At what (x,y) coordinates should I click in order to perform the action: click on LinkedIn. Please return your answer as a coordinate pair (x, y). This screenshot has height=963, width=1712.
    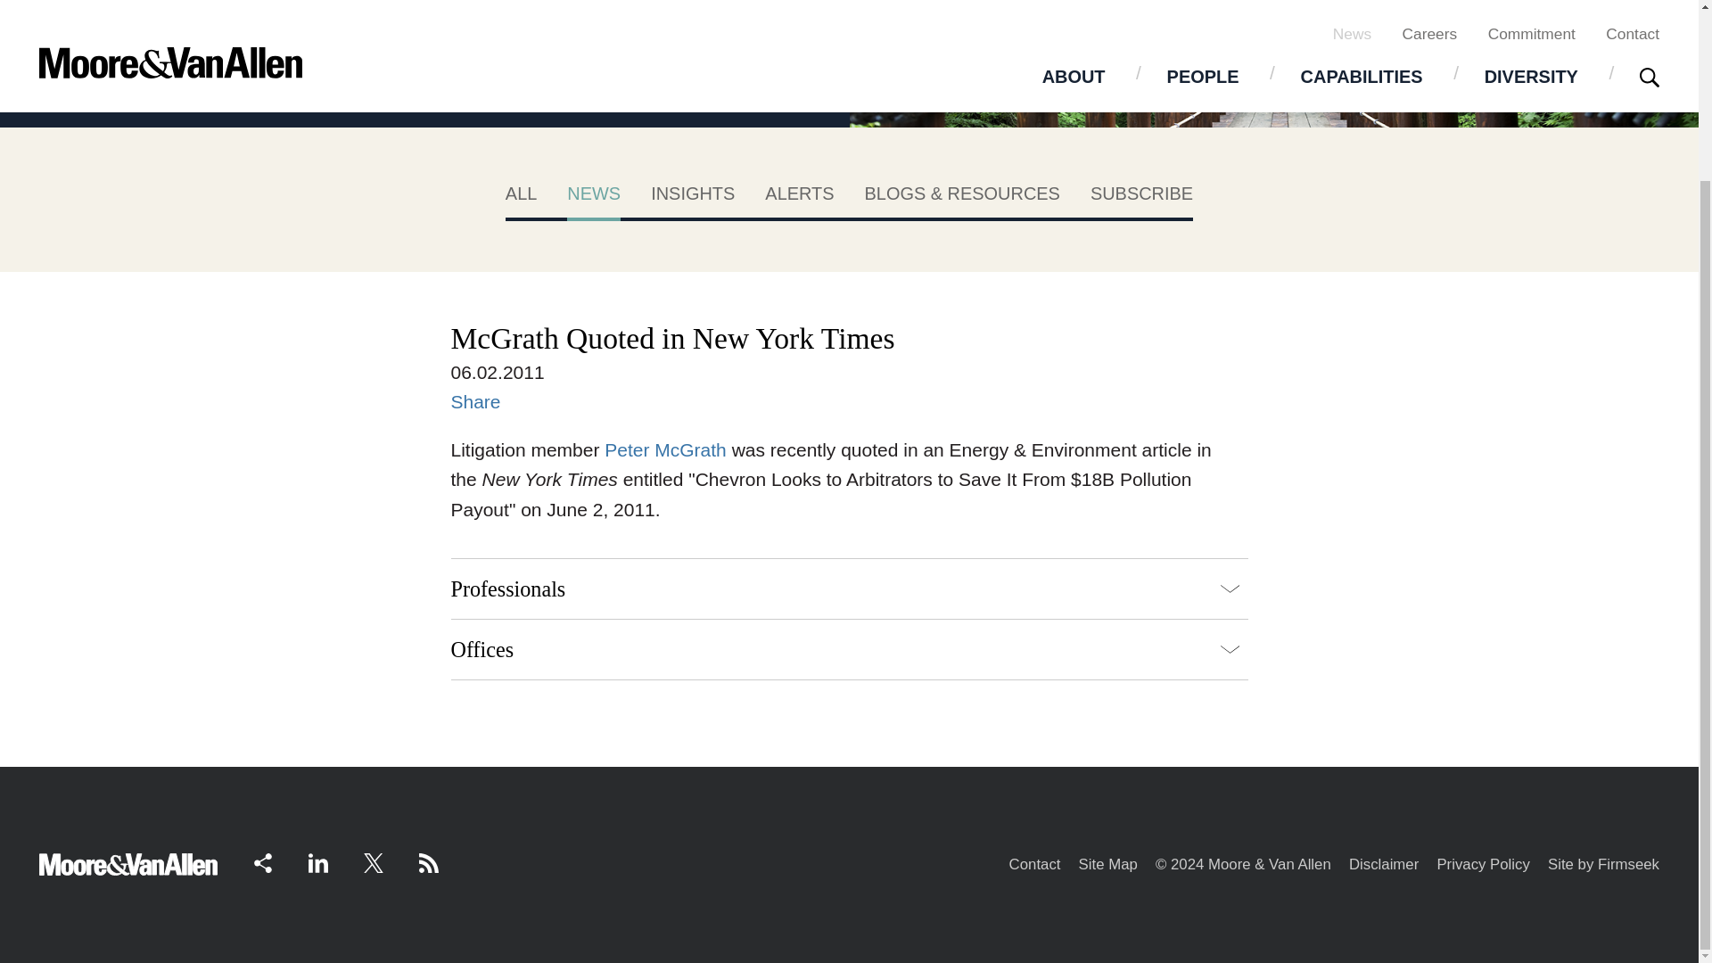
    Looking at the image, I should click on (317, 862).